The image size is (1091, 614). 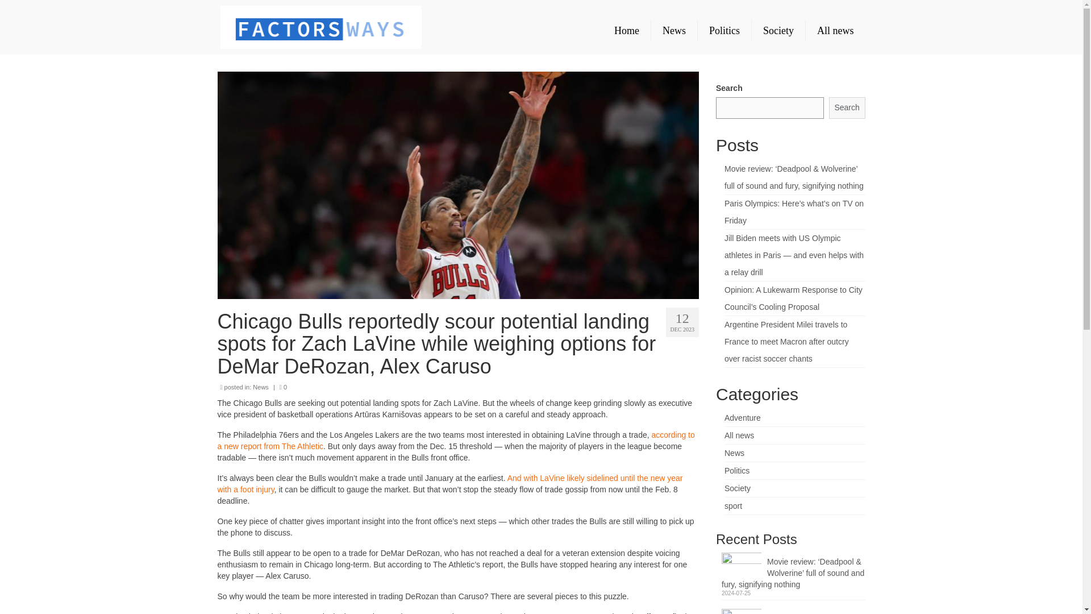 I want to click on according to a new report from The Athletic, so click(x=456, y=440).